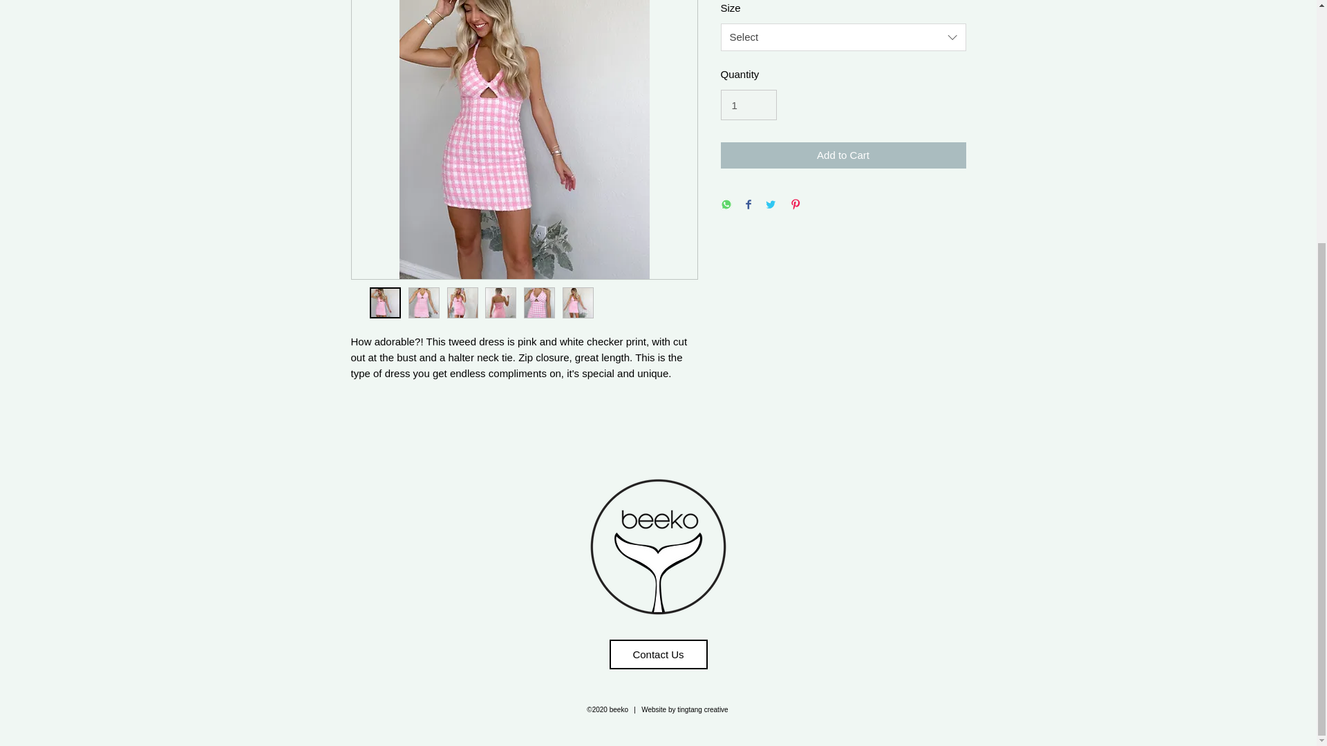  What do you see at coordinates (843, 37) in the screenshot?
I see `Select` at bounding box center [843, 37].